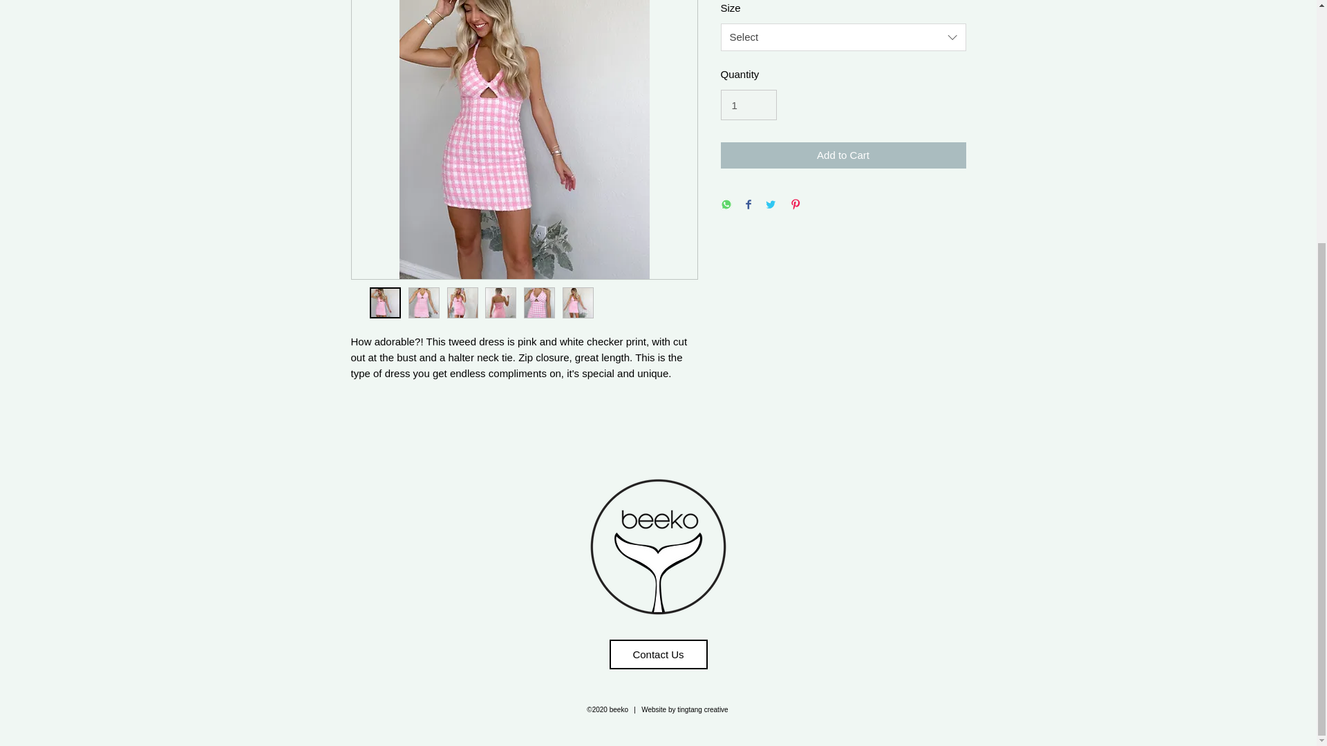  What do you see at coordinates (843, 37) in the screenshot?
I see `Select` at bounding box center [843, 37].